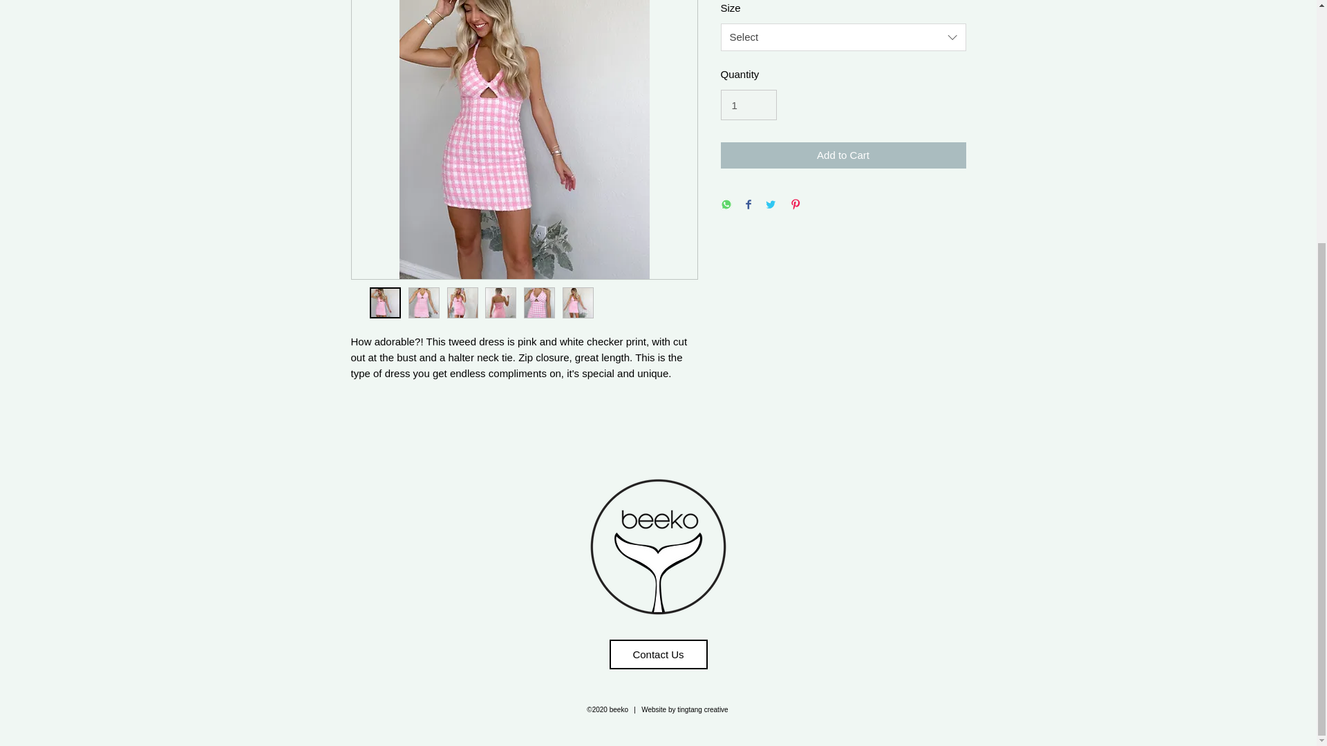  What do you see at coordinates (843, 37) in the screenshot?
I see `Select` at bounding box center [843, 37].